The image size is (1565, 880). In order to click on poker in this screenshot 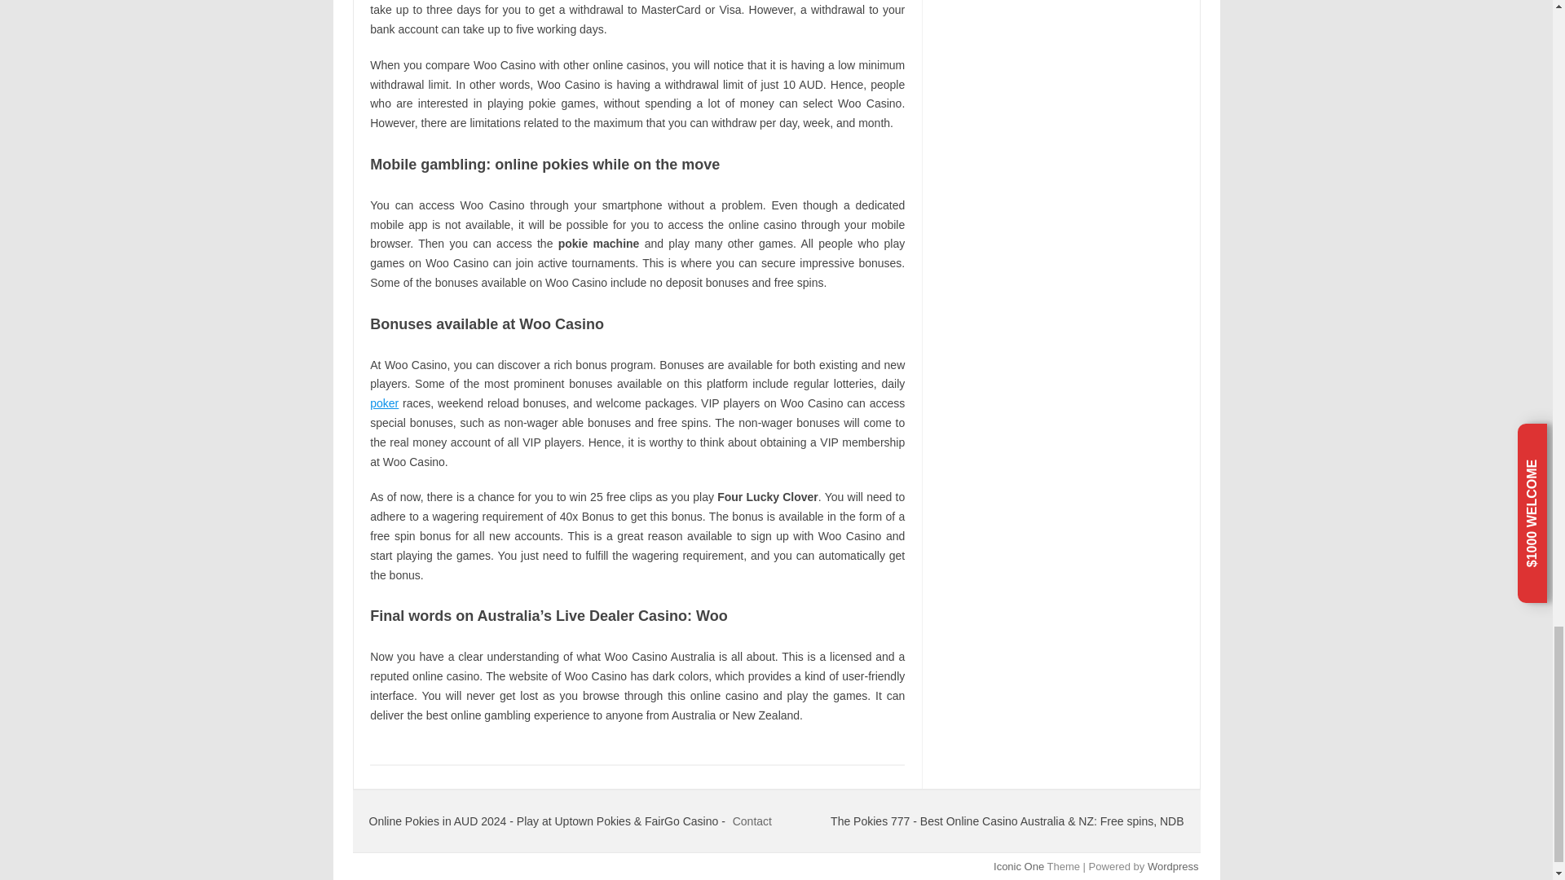, I will do `click(384, 403)`.